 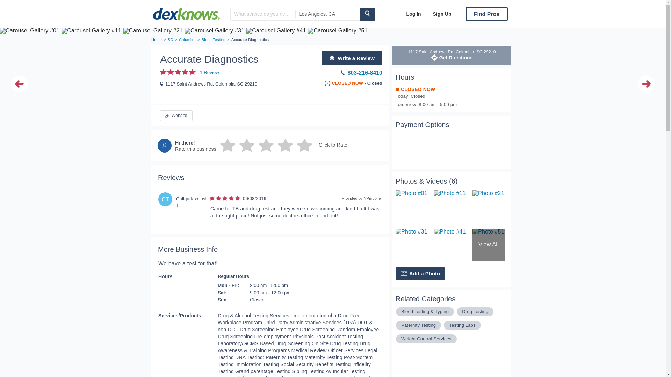 I want to click on Write a Review, so click(x=418, y=325).